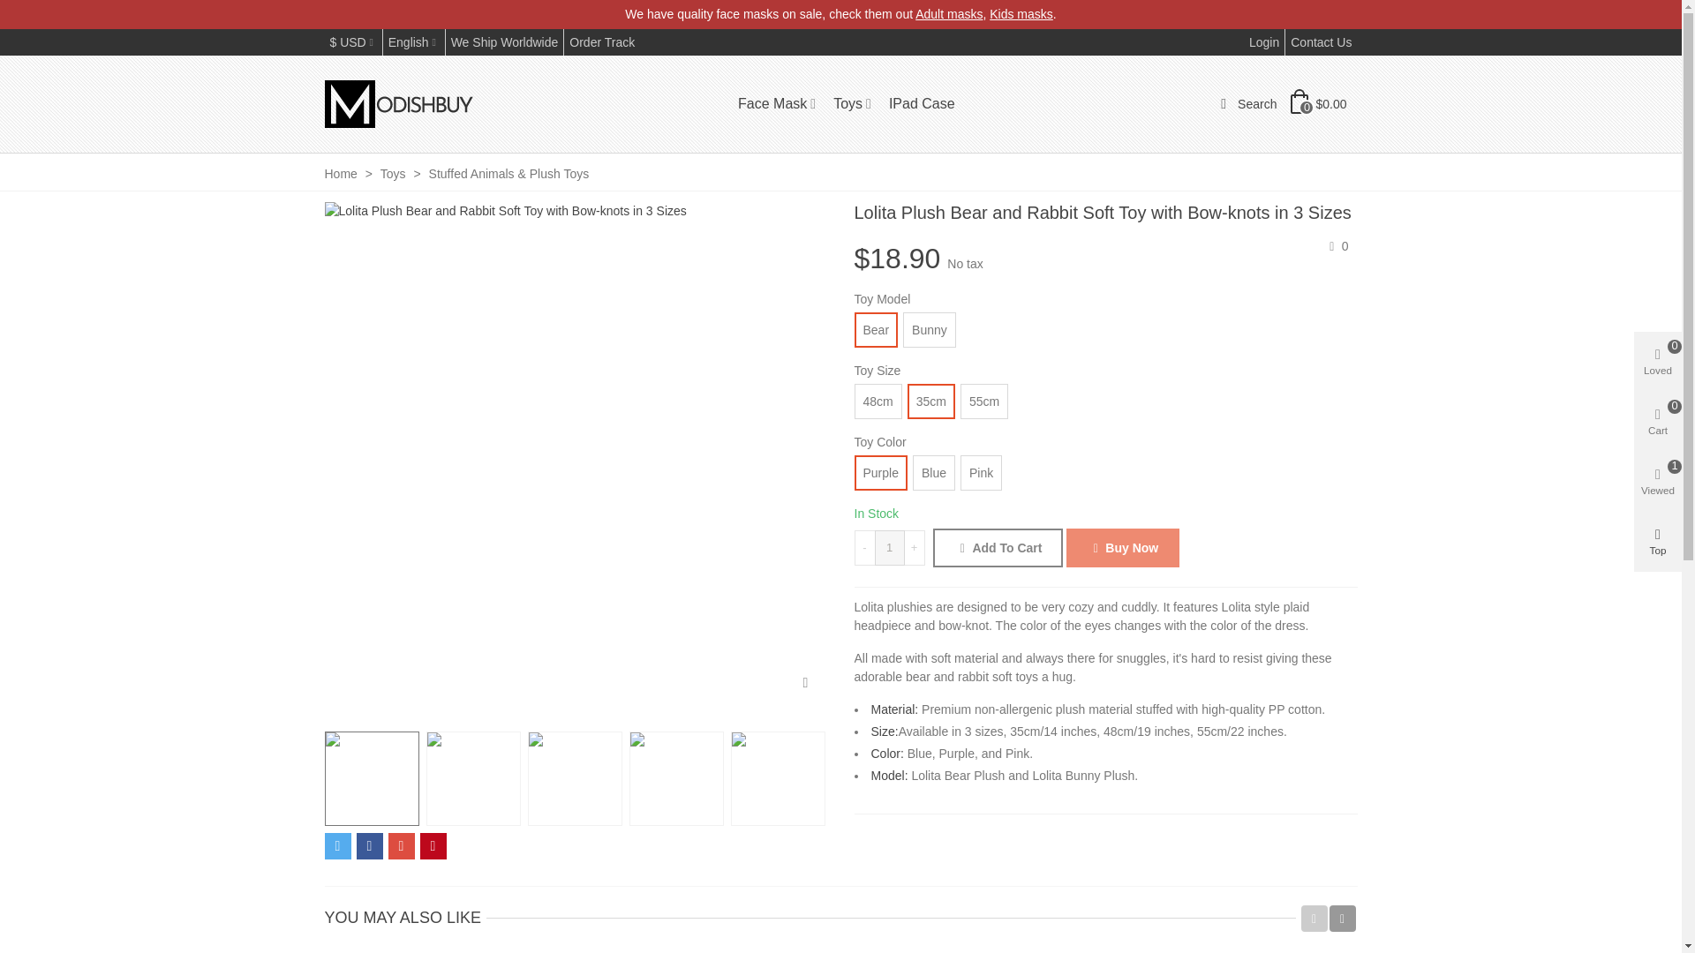  Describe the element at coordinates (948, 13) in the screenshot. I see `Adult masks` at that location.